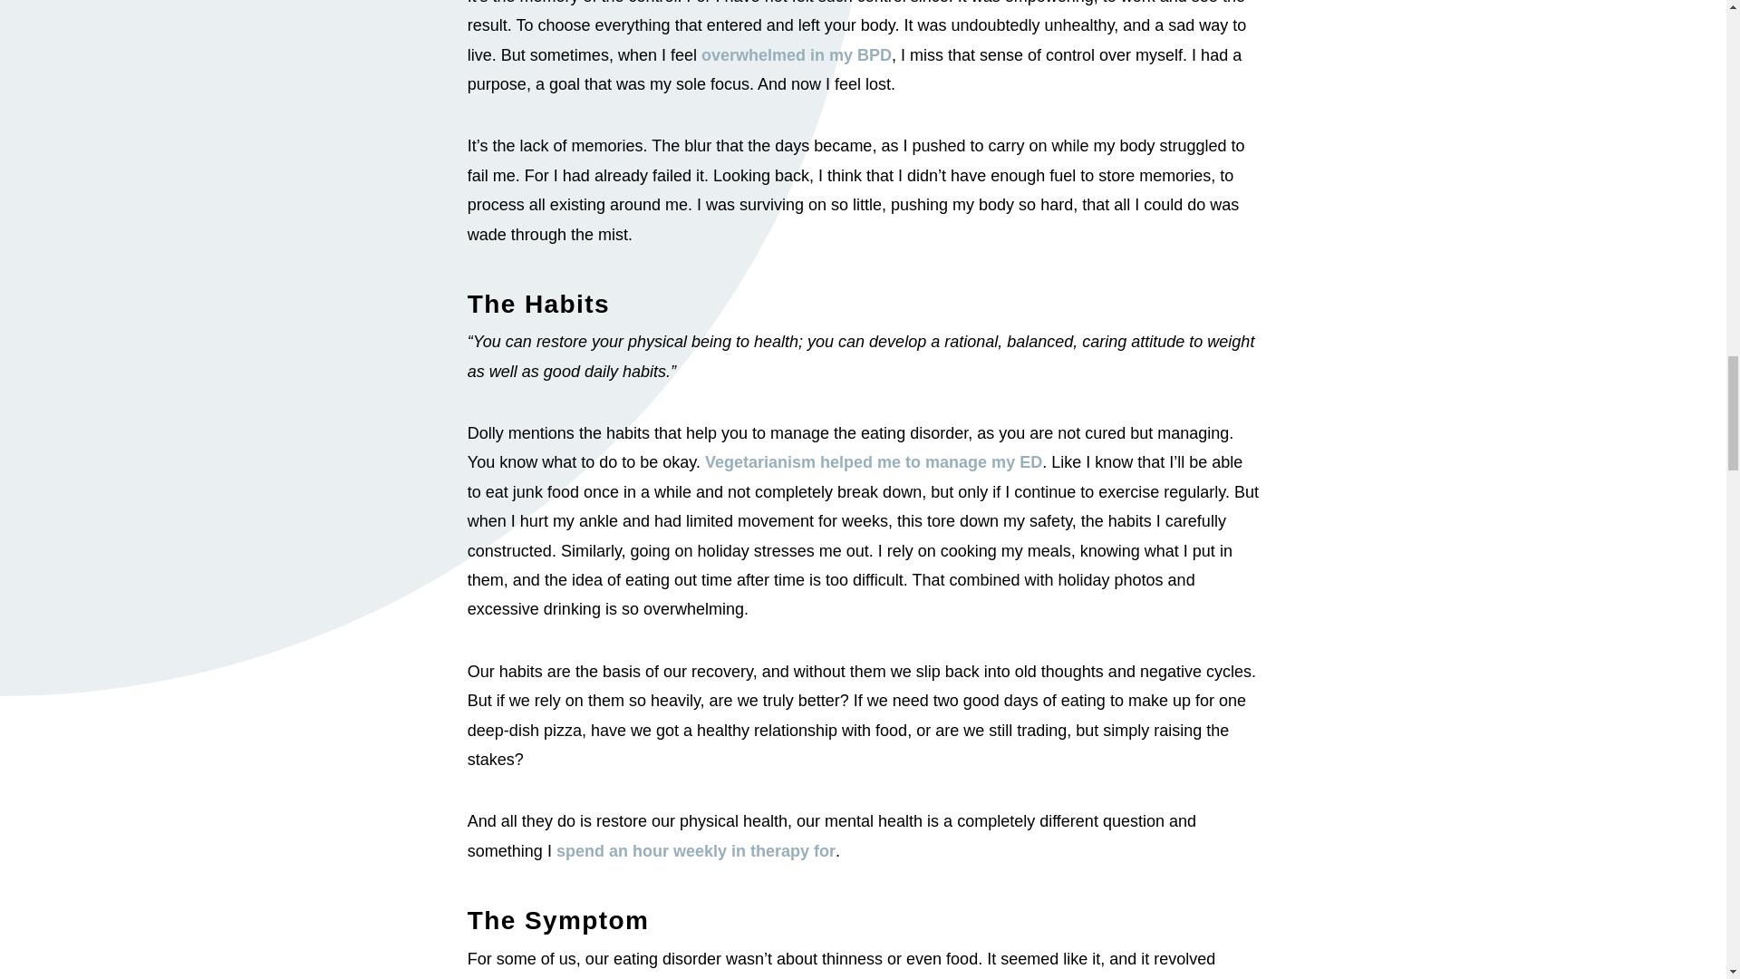  Describe the element at coordinates (696, 850) in the screenshot. I see `spend an hour weekly in therapy for` at that location.